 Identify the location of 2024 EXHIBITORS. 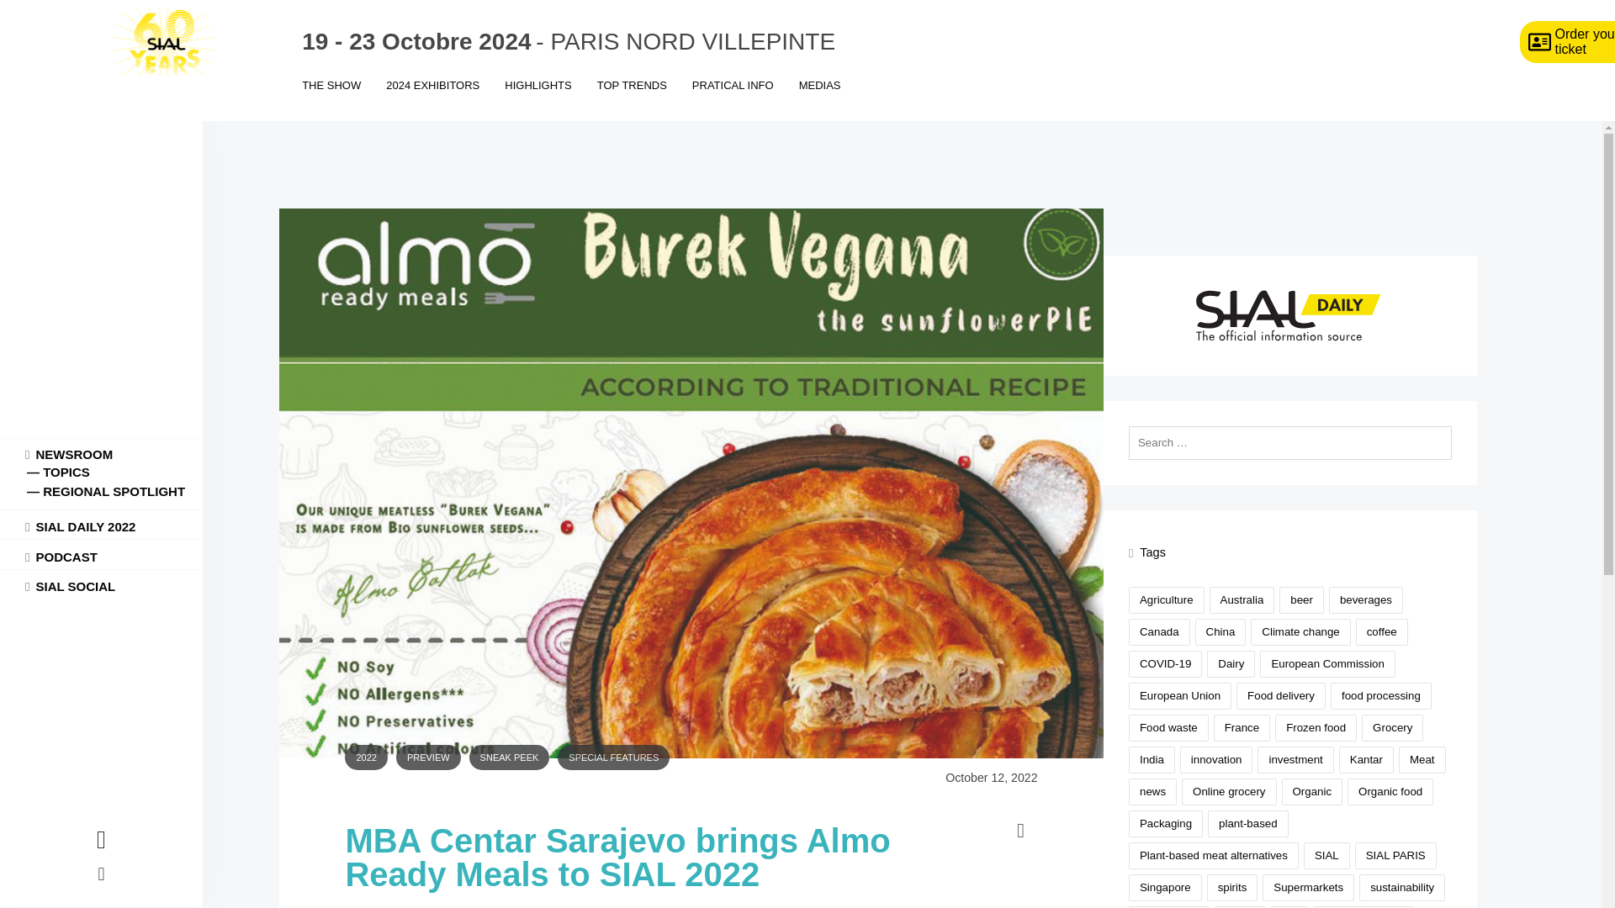
(432, 98).